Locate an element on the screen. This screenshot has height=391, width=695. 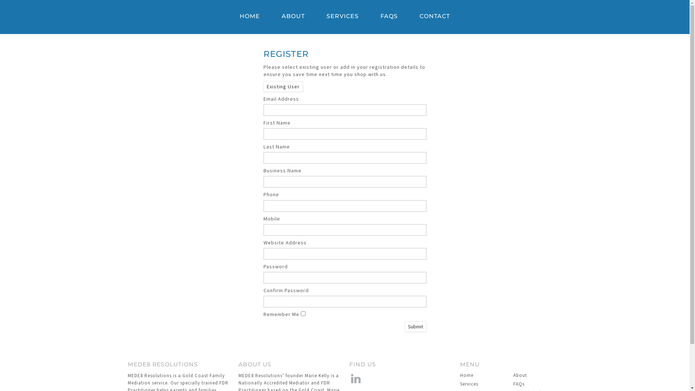
Remember Me is located at coordinates (303, 314).